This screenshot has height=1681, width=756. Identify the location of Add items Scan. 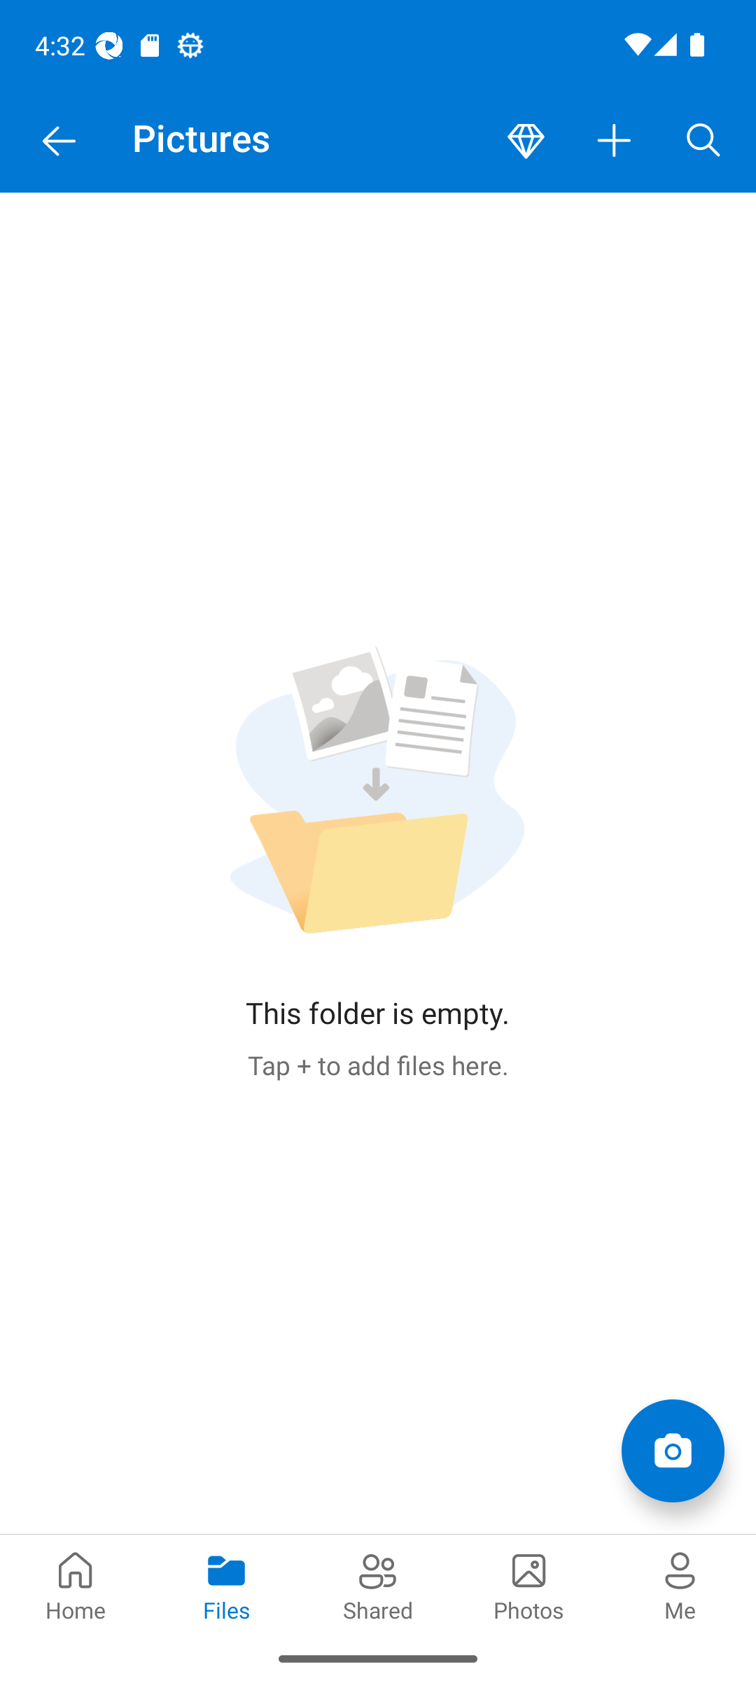
(672, 1450).